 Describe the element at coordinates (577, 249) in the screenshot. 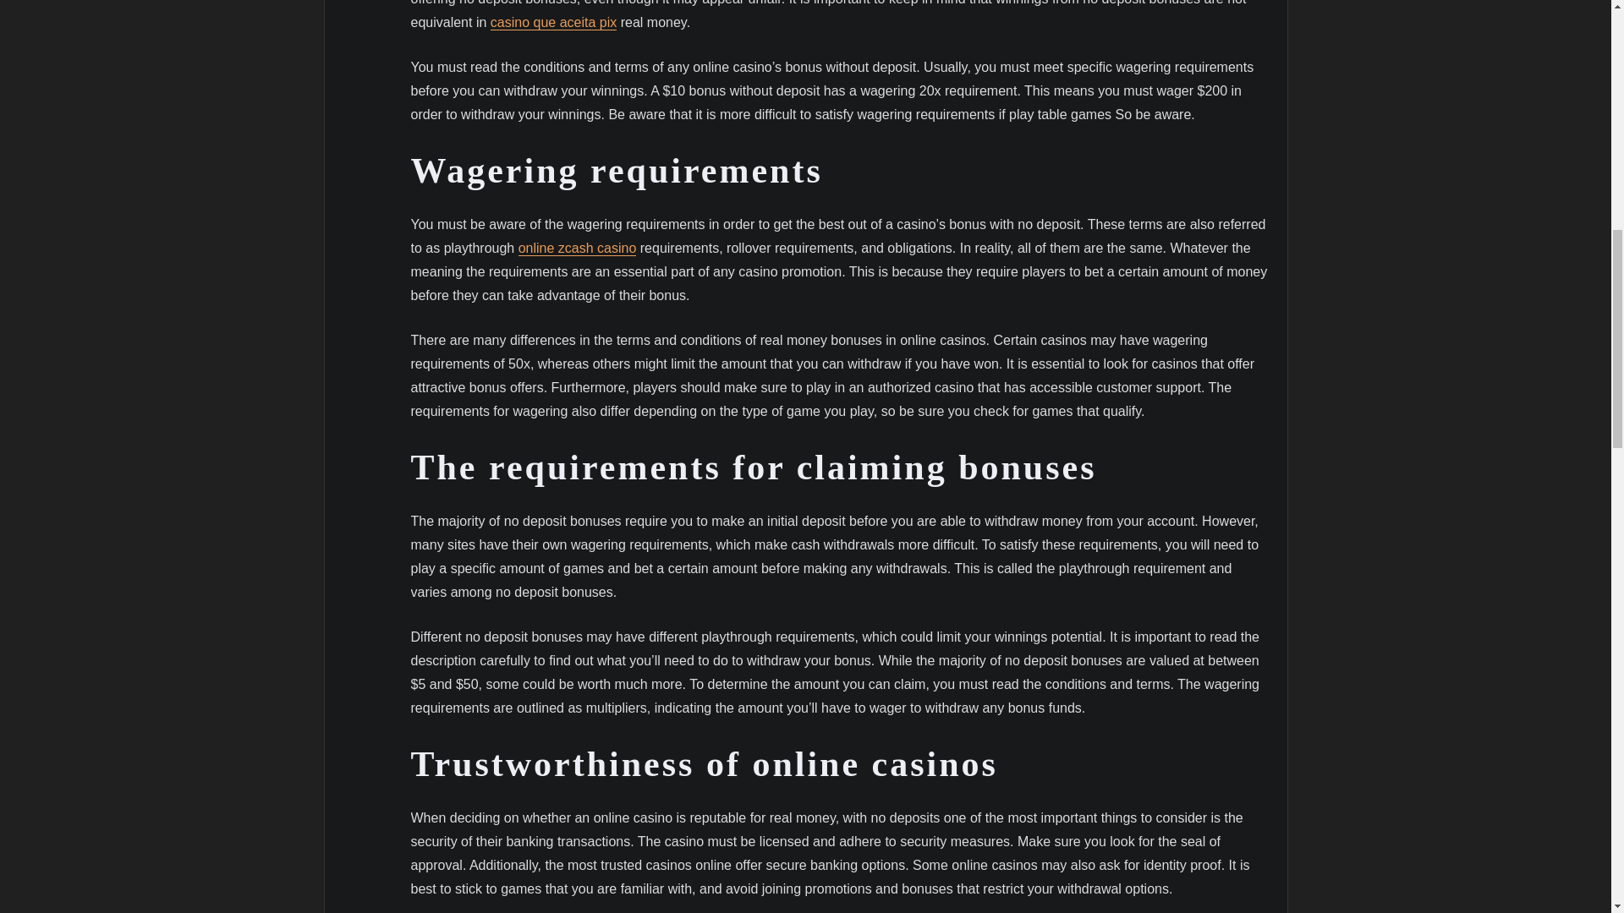

I see `online zcash casino` at that location.